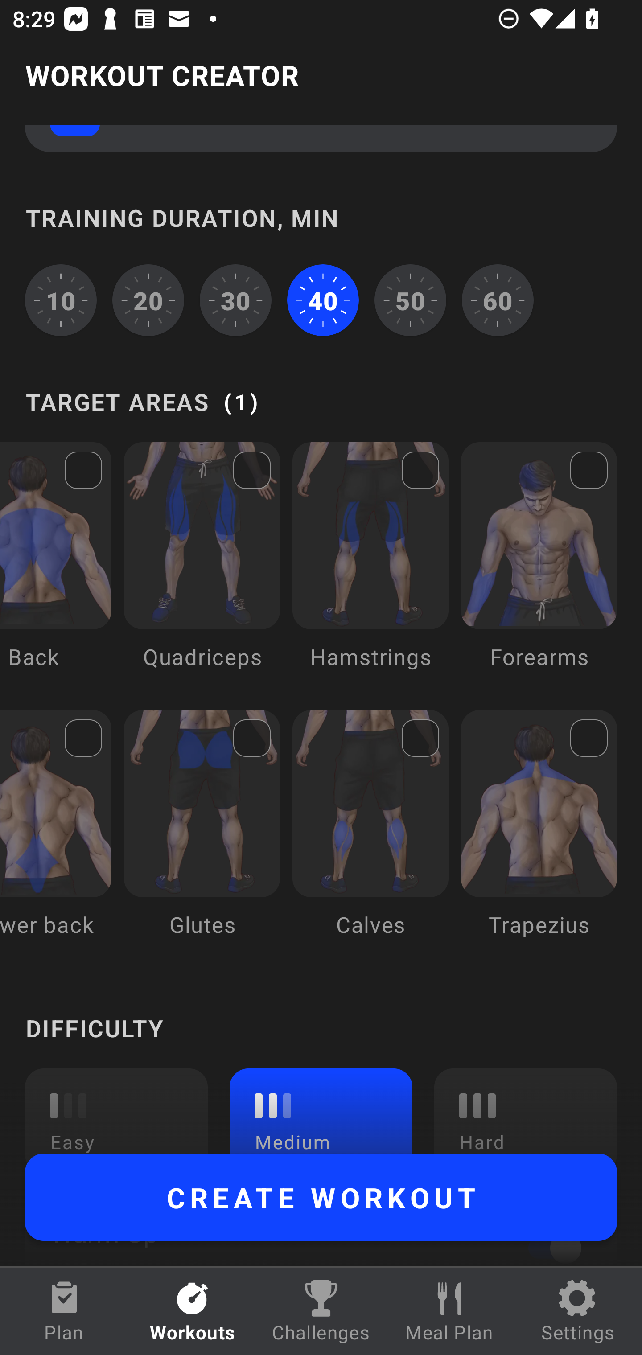 This screenshot has height=1355, width=642. What do you see at coordinates (370, 836) in the screenshot?
I see `Calves` at bounding box center [370, 836].